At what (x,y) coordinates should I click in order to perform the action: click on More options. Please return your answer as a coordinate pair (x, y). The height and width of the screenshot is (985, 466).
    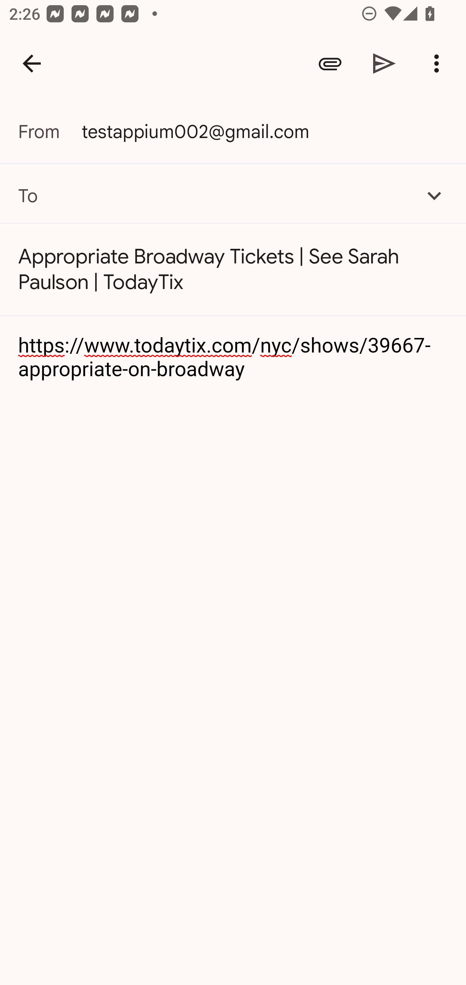
    Looking at the image, I should click on (439, 64).